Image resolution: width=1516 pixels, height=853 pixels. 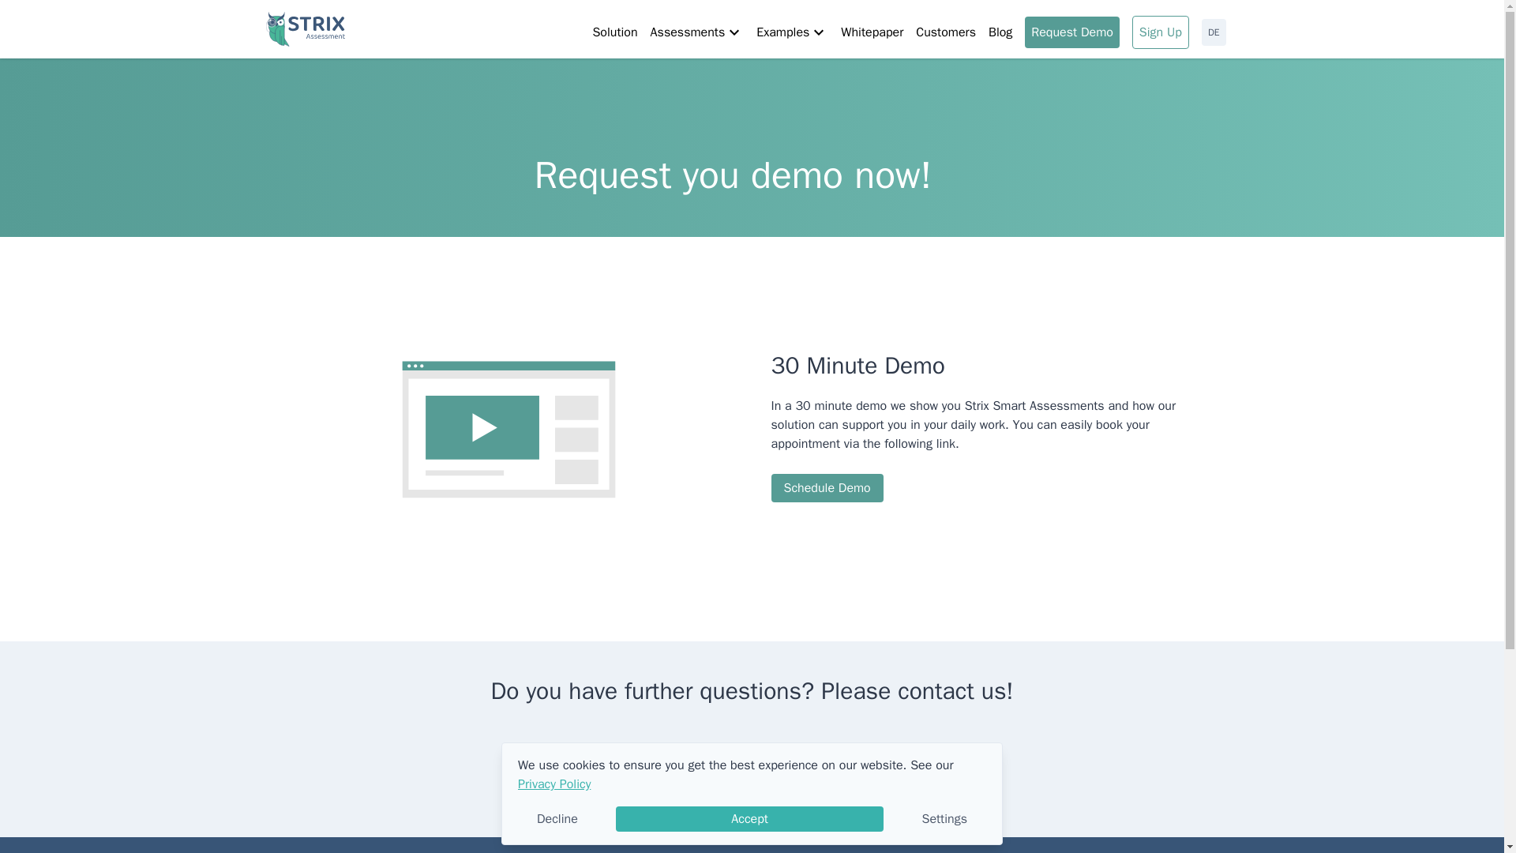 I want to click on Privacy Policy, so click(x=554, y=783).